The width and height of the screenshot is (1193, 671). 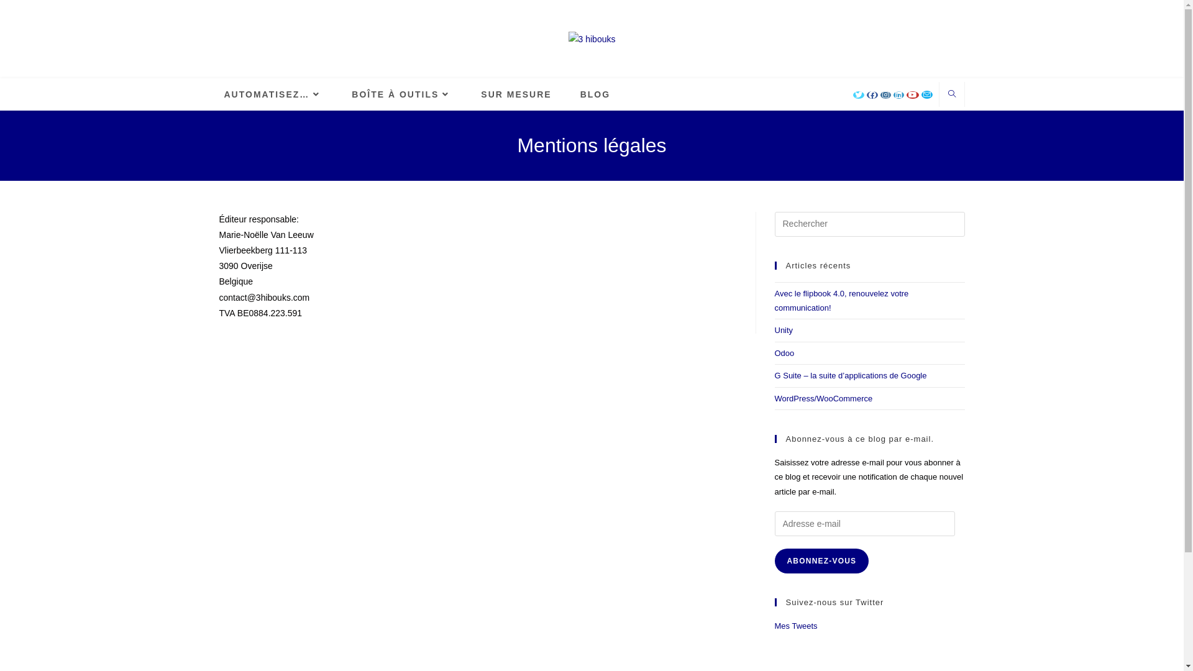 What do you see at coordinates (784, 353) in the screenshot?
I see `Odoo` at bounding box center [784, 353].